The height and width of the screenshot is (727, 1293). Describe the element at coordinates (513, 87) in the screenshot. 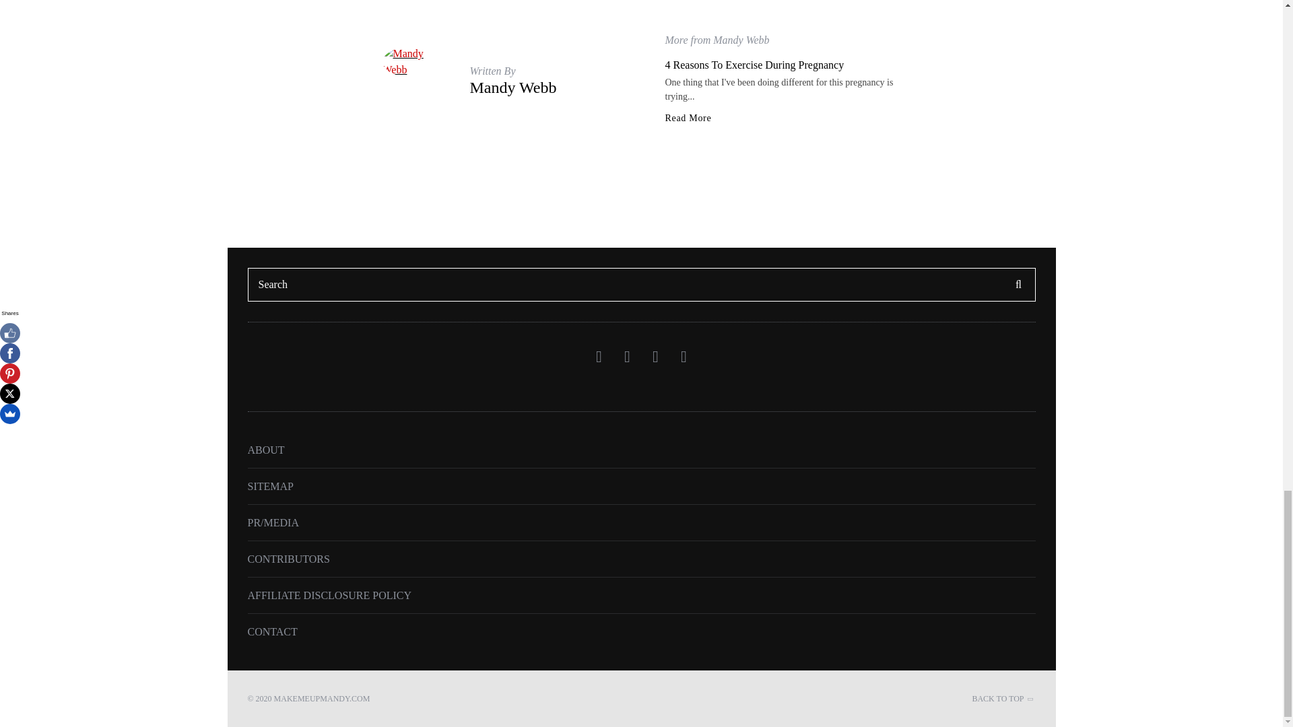

I see `Mandy Webb` at that location.